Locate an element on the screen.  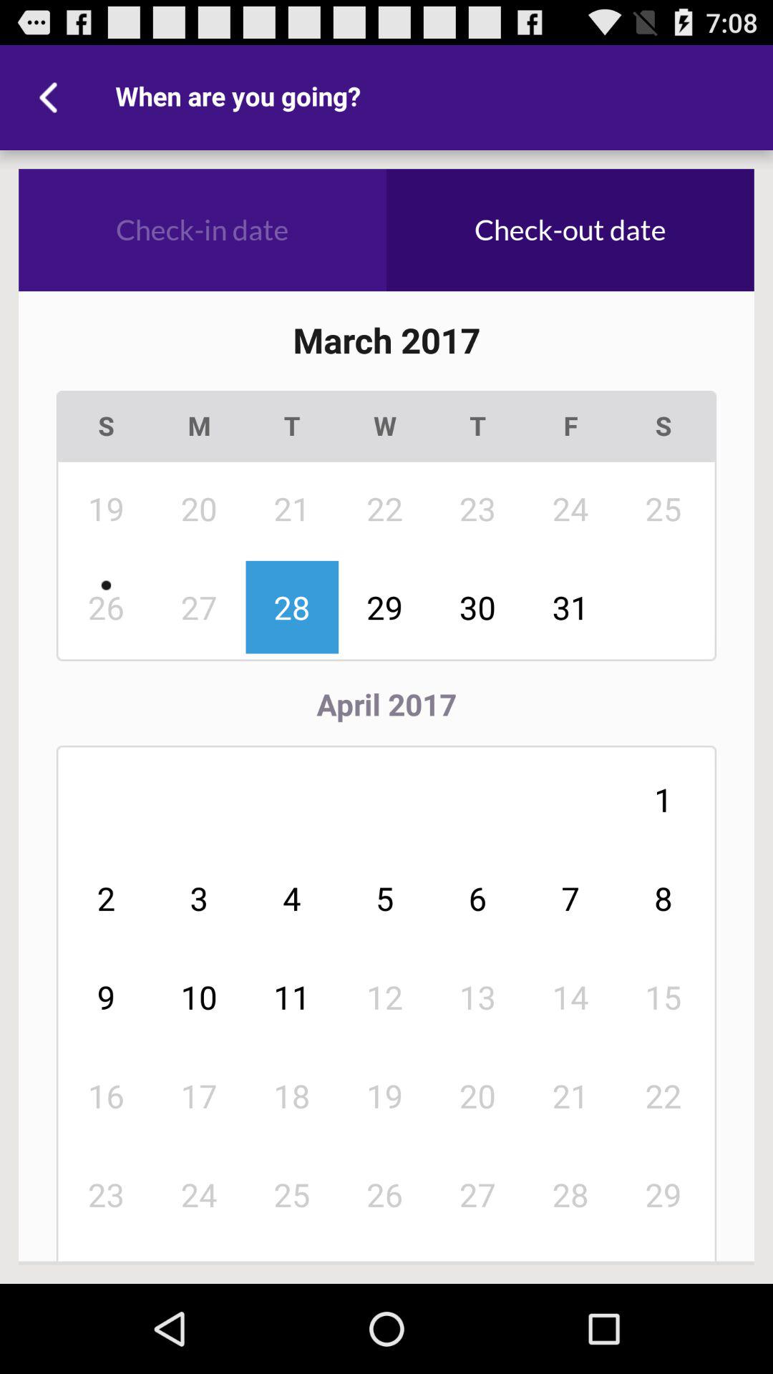
turn on the 11 item is located at coordinates (292, 996).